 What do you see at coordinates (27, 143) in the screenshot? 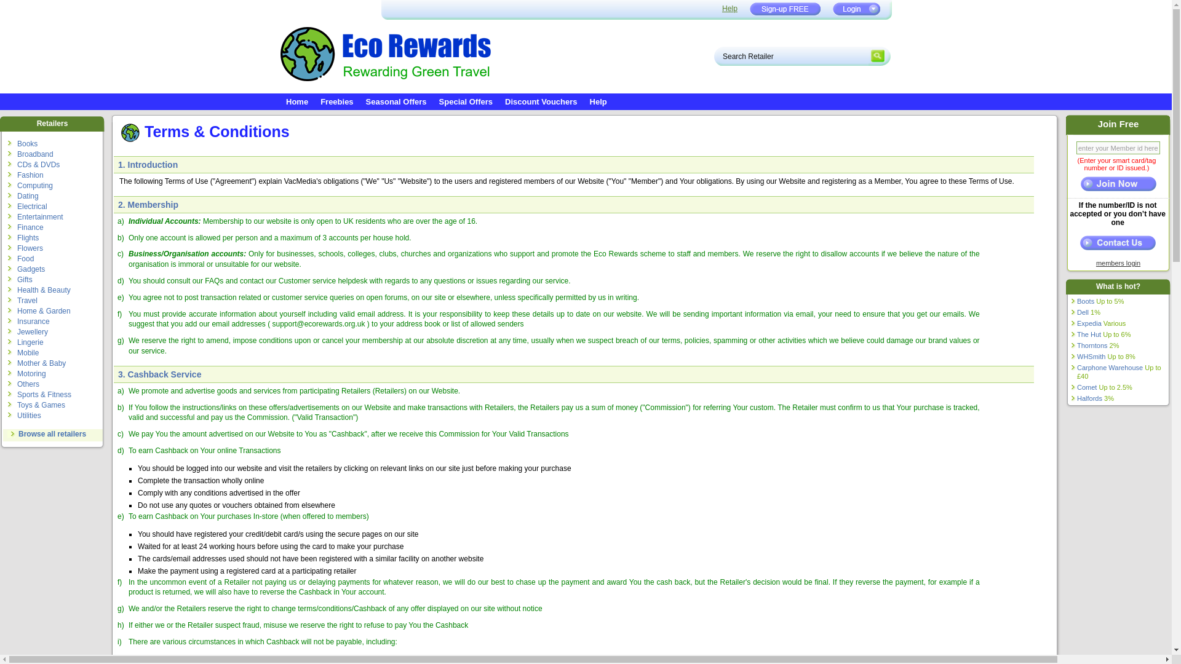
I see `Books` at bounding box center [27, 143].